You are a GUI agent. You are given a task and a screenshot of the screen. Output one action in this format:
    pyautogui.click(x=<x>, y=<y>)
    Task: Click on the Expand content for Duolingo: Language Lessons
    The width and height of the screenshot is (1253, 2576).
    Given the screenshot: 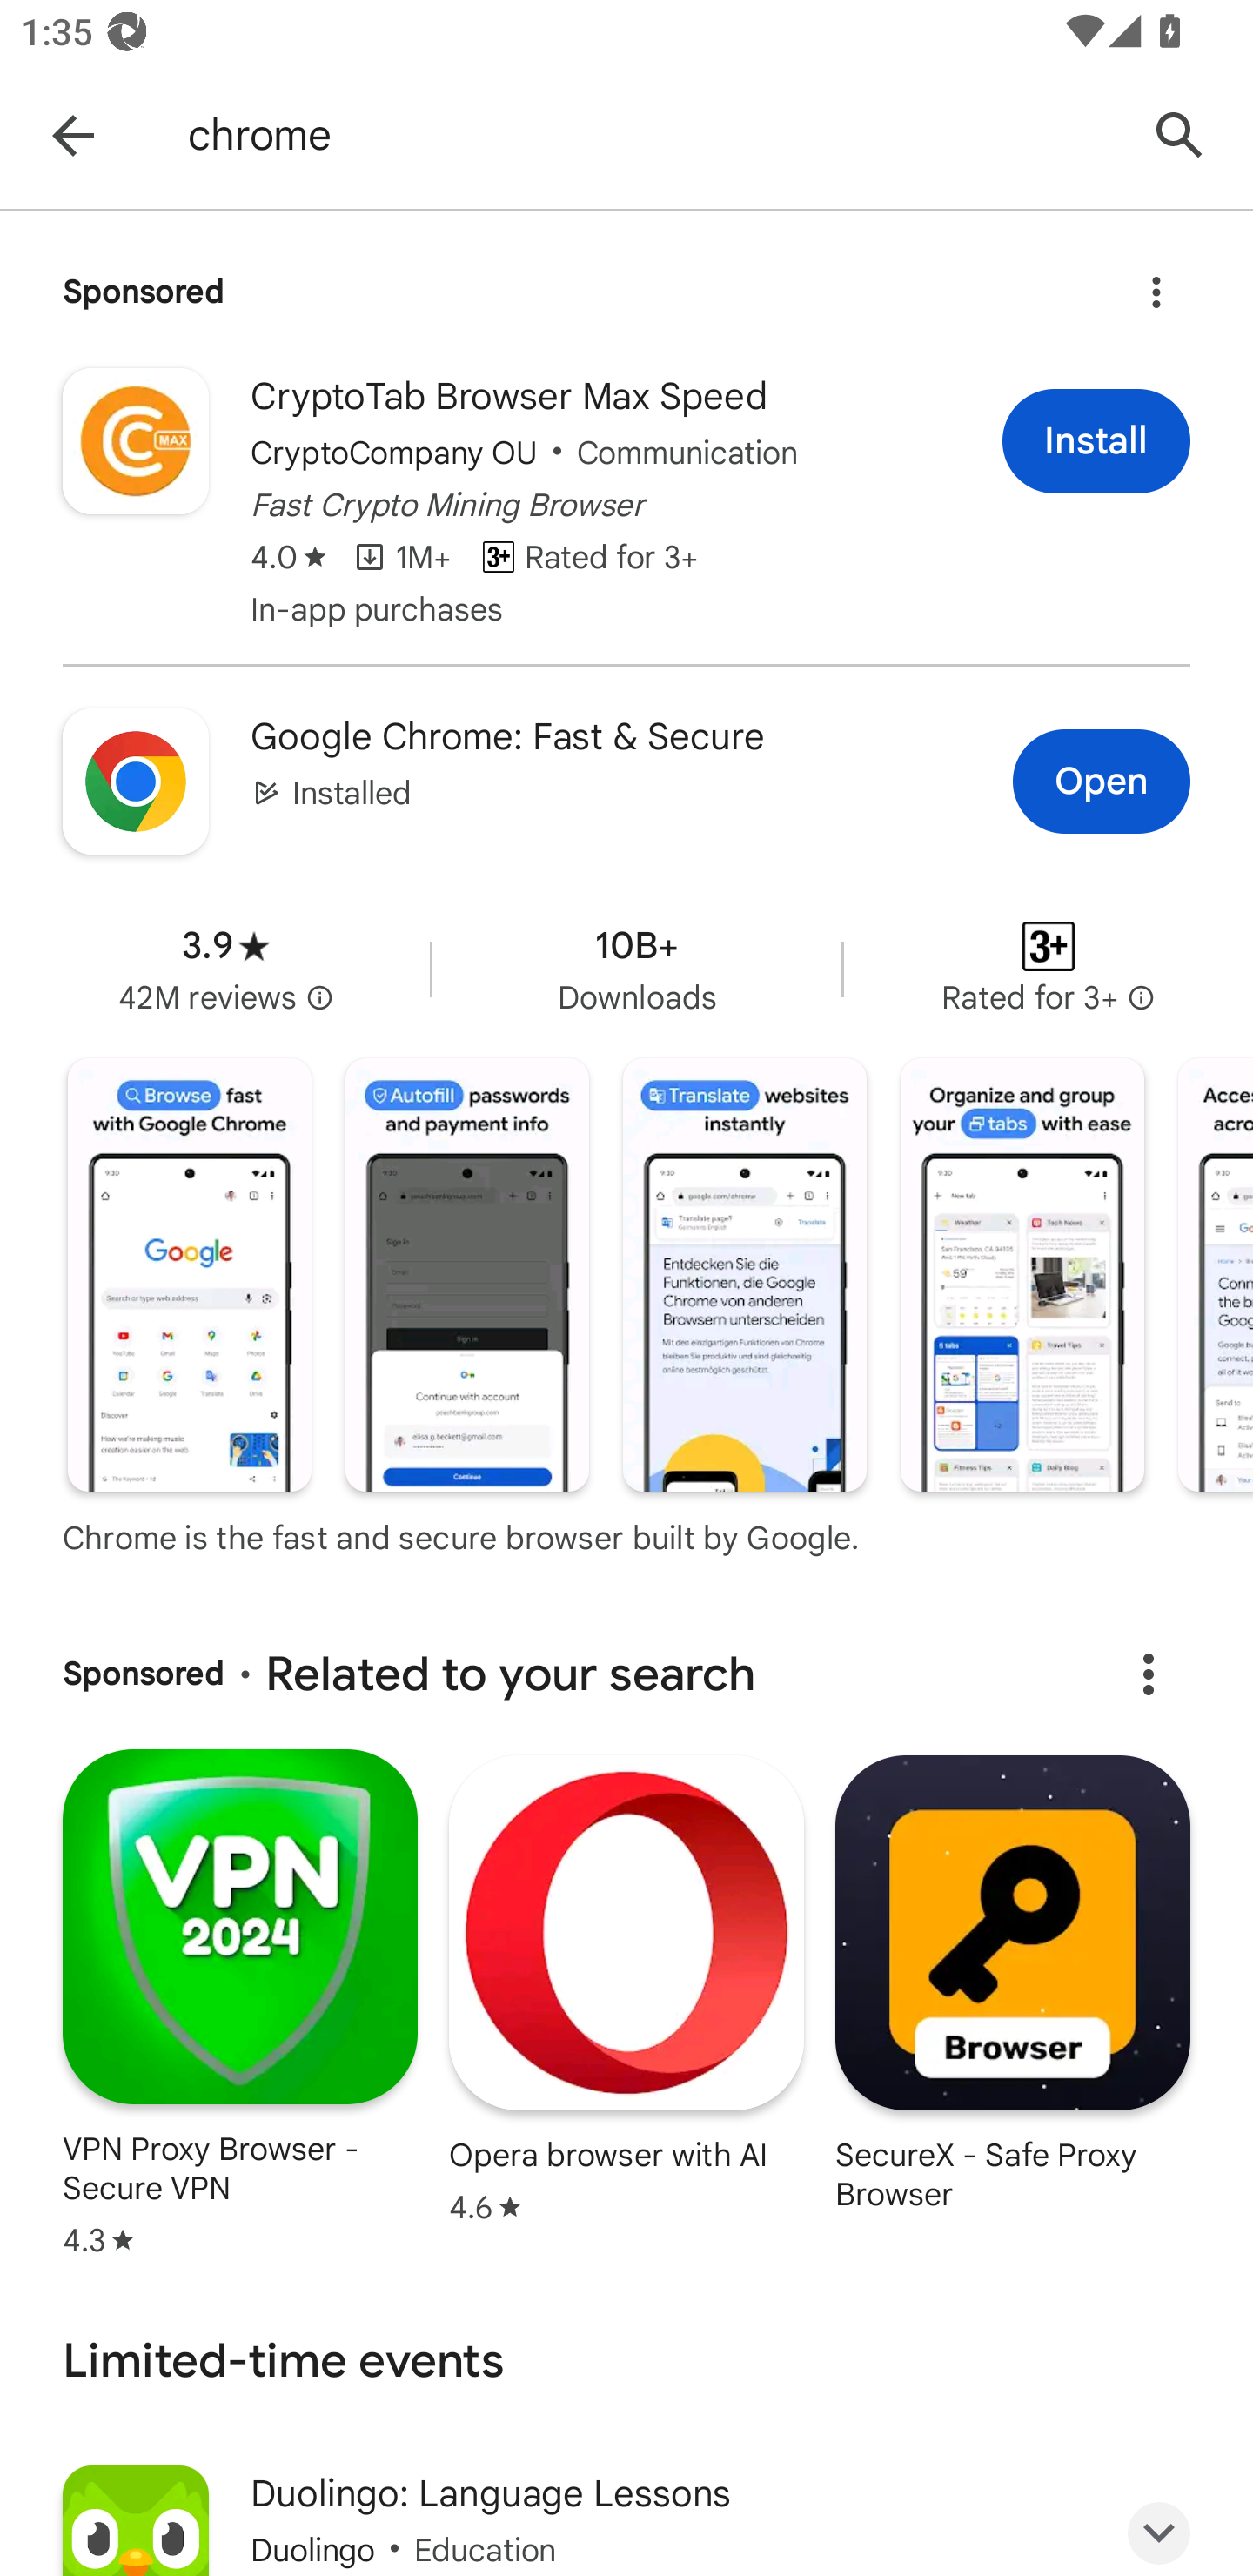 What is the action you would take?
    pyautogui.click(x=1159, y=2523)
    